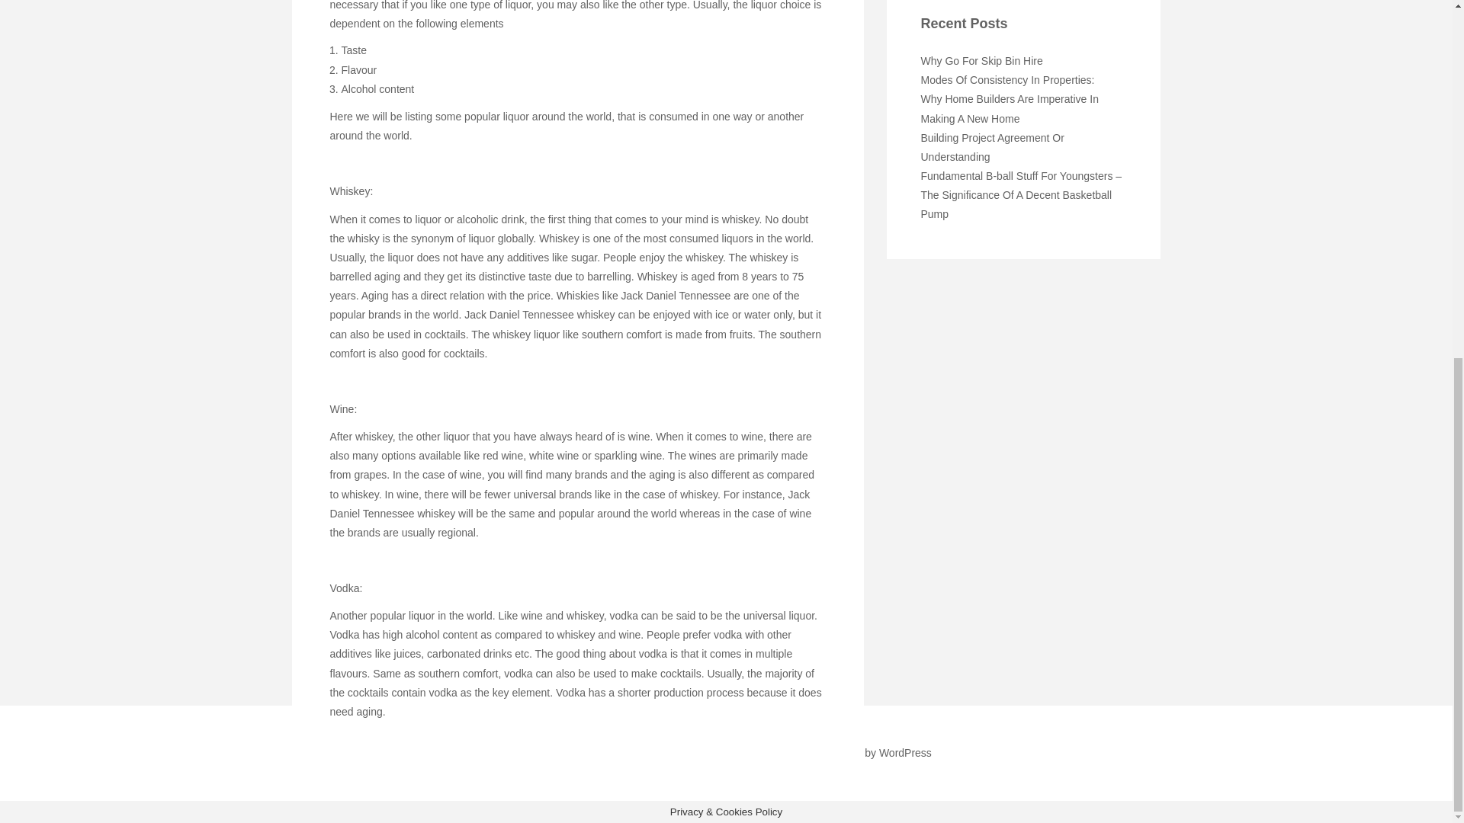 The width and height of the screenshot is (1464, 823). I want to click on Why Go For Skip Bin Hire, so click(981, 61).